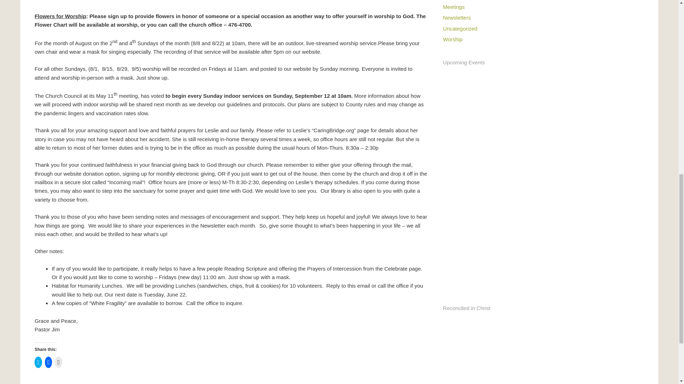 The width and height of the screenshot is (684, 384). Describe the element at coordinates (460, 28) in the screenshot. I see `Uncategorized` at that location.